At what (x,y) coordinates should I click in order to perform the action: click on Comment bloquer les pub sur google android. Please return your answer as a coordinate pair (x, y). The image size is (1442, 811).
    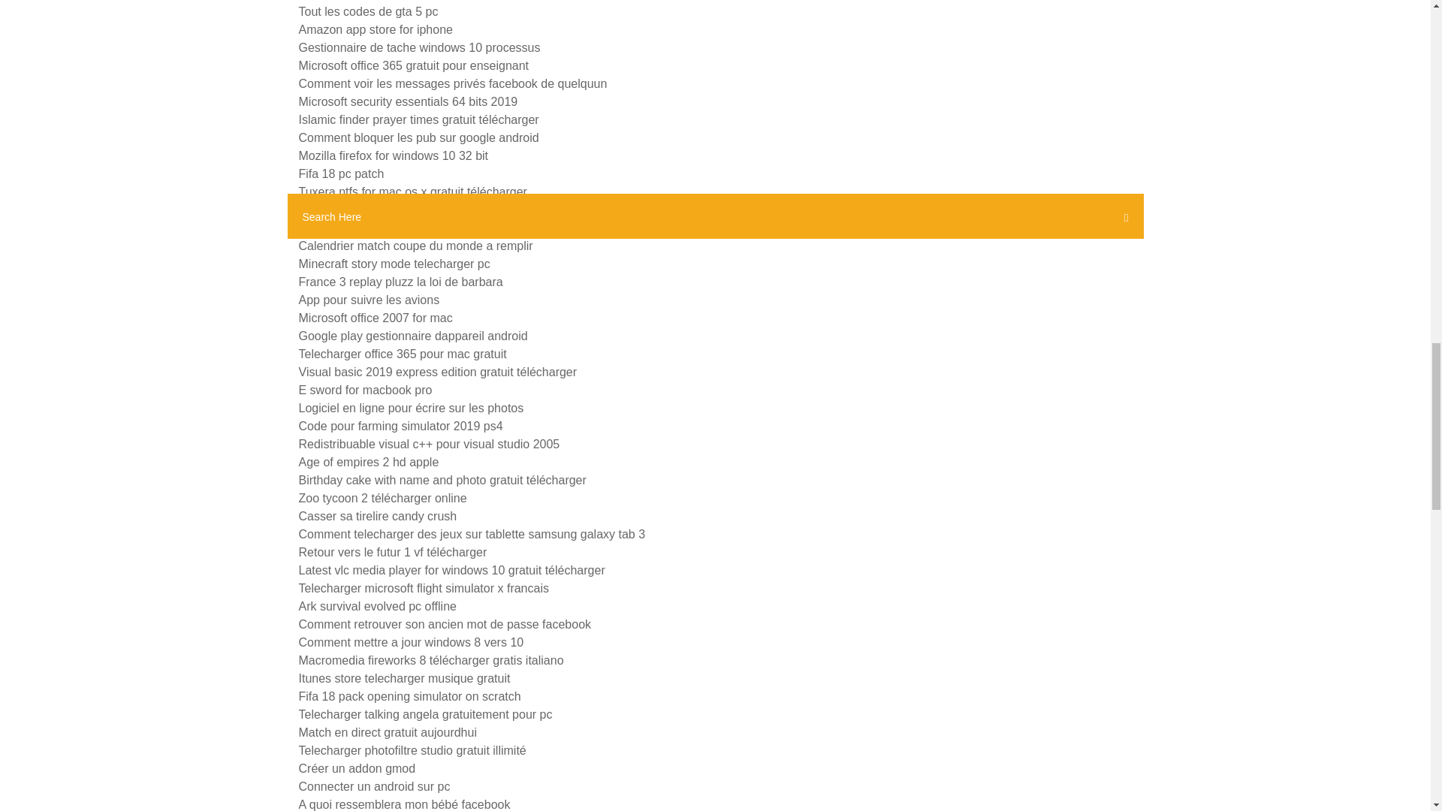
    Looking at the image, I should click on (419, 137).